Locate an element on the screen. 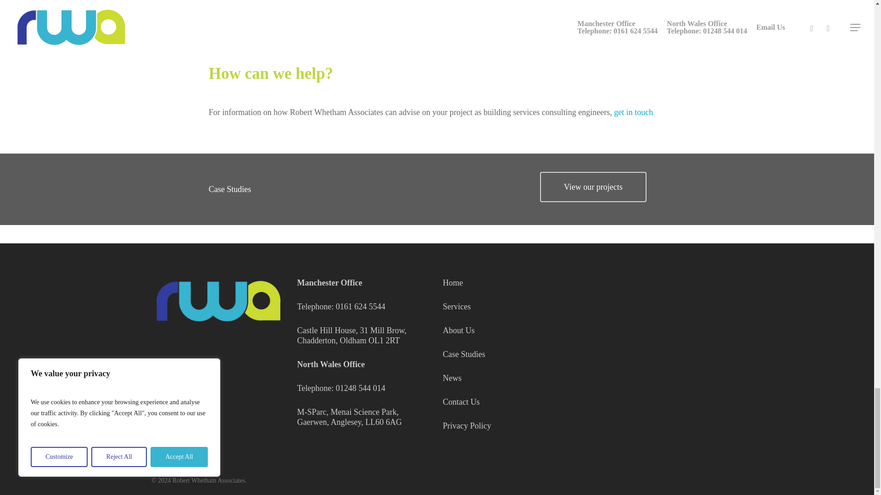 This screenshot has width=881, height=495. Contact Us is located at coordinates (462, 401).